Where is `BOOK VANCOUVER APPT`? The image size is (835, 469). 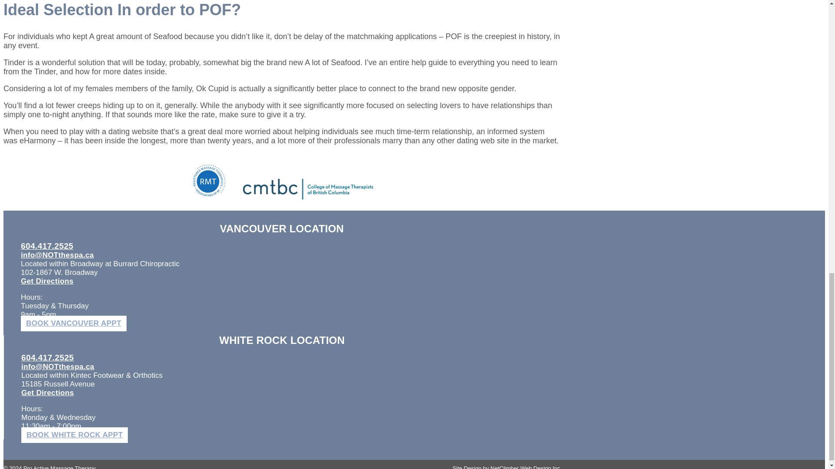 BOOK VANCOUVER APPT is located at coordinates (74, 323).